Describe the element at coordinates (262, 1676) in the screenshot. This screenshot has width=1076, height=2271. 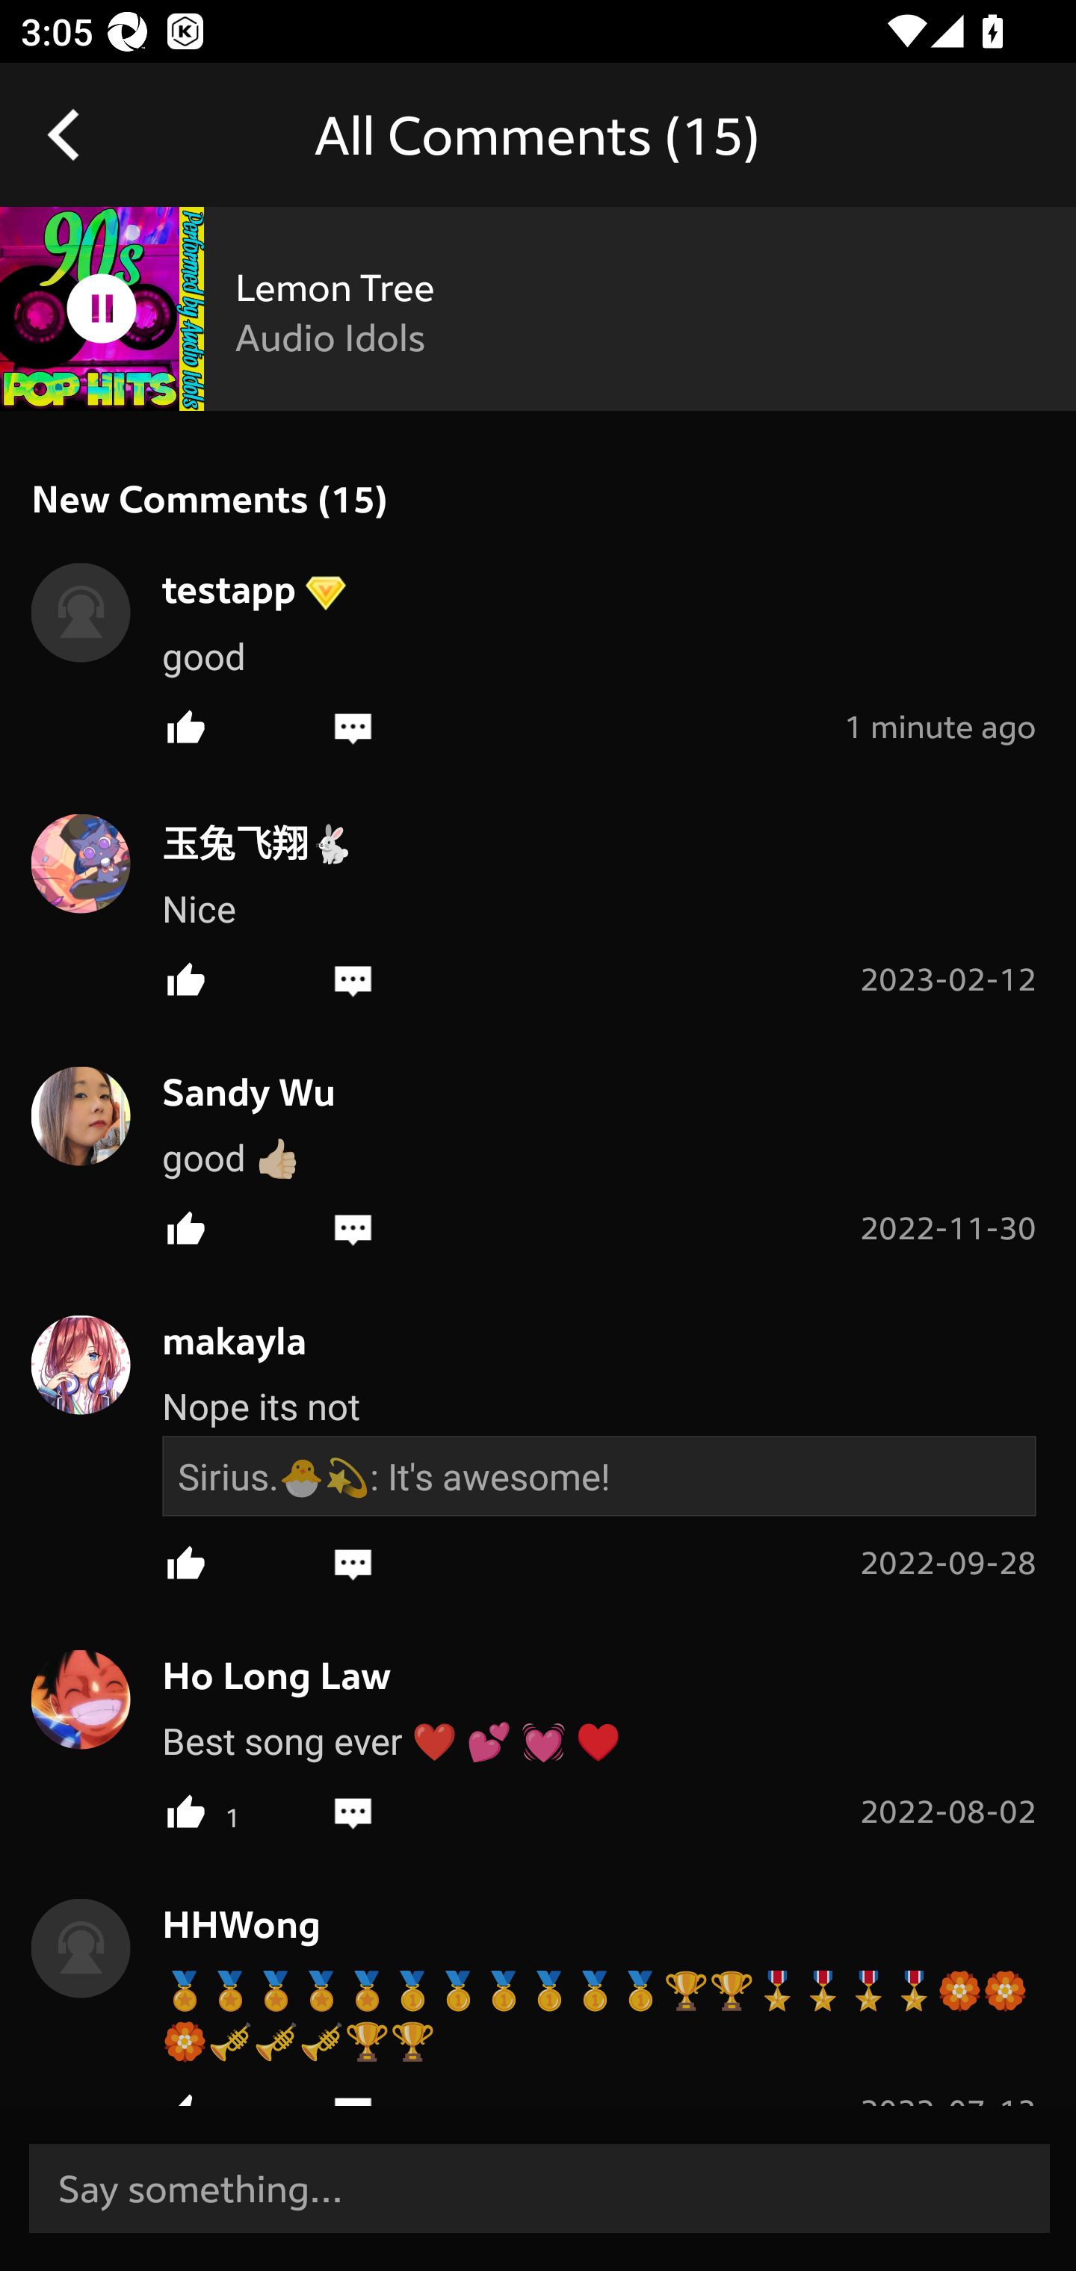
I see `Ho Long Law` at that location.